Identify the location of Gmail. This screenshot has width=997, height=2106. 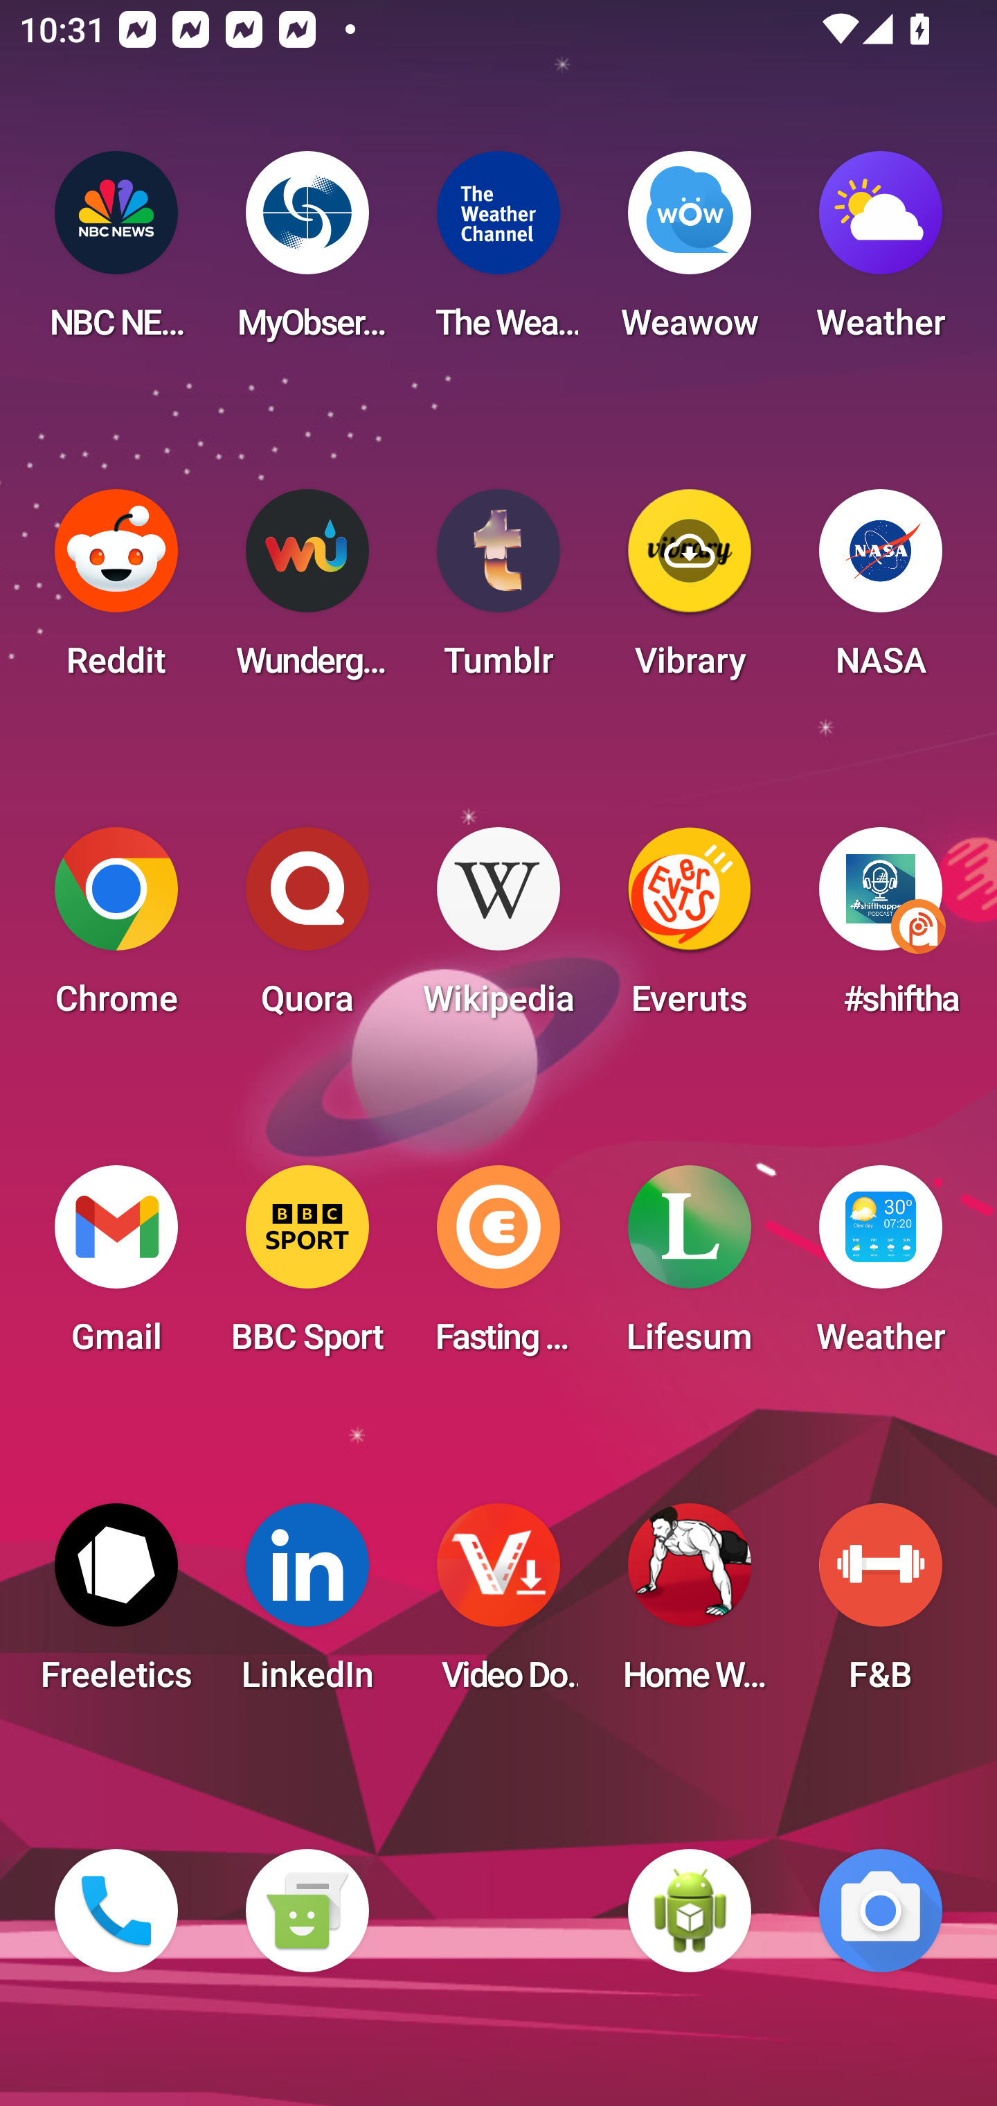
(116, 1268).